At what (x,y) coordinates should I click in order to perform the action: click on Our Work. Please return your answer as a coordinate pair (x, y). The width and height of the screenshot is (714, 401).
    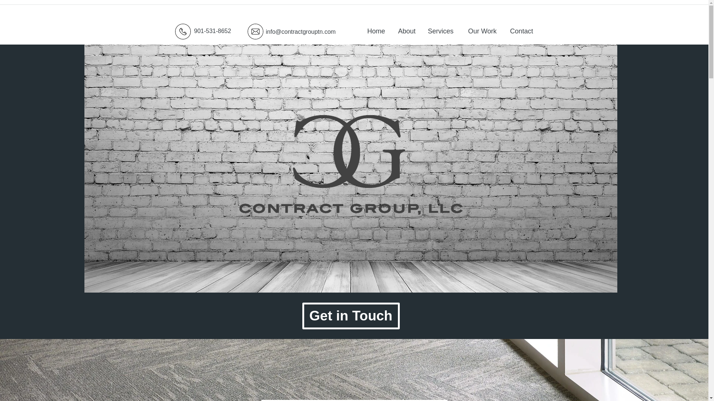
    Looking at the image, I should click on (480, 31).